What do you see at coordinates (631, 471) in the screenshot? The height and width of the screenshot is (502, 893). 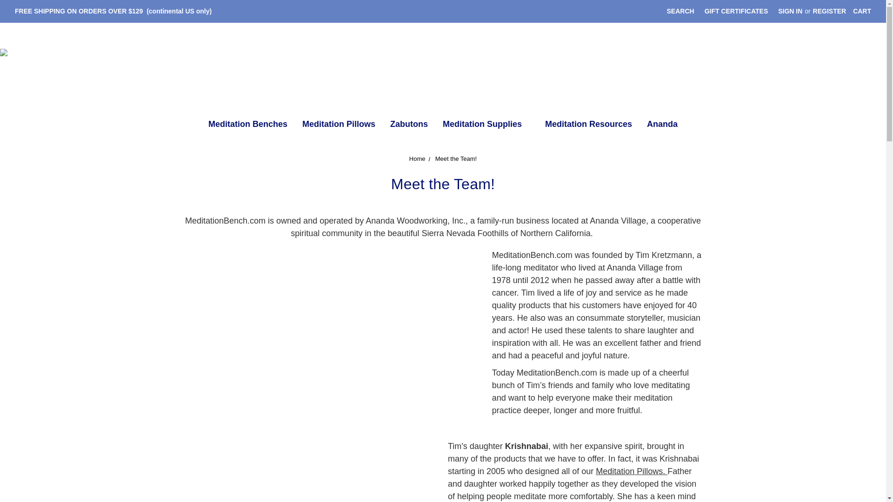 I see `Meditation Pillows.` at bounding box center [631, 471].